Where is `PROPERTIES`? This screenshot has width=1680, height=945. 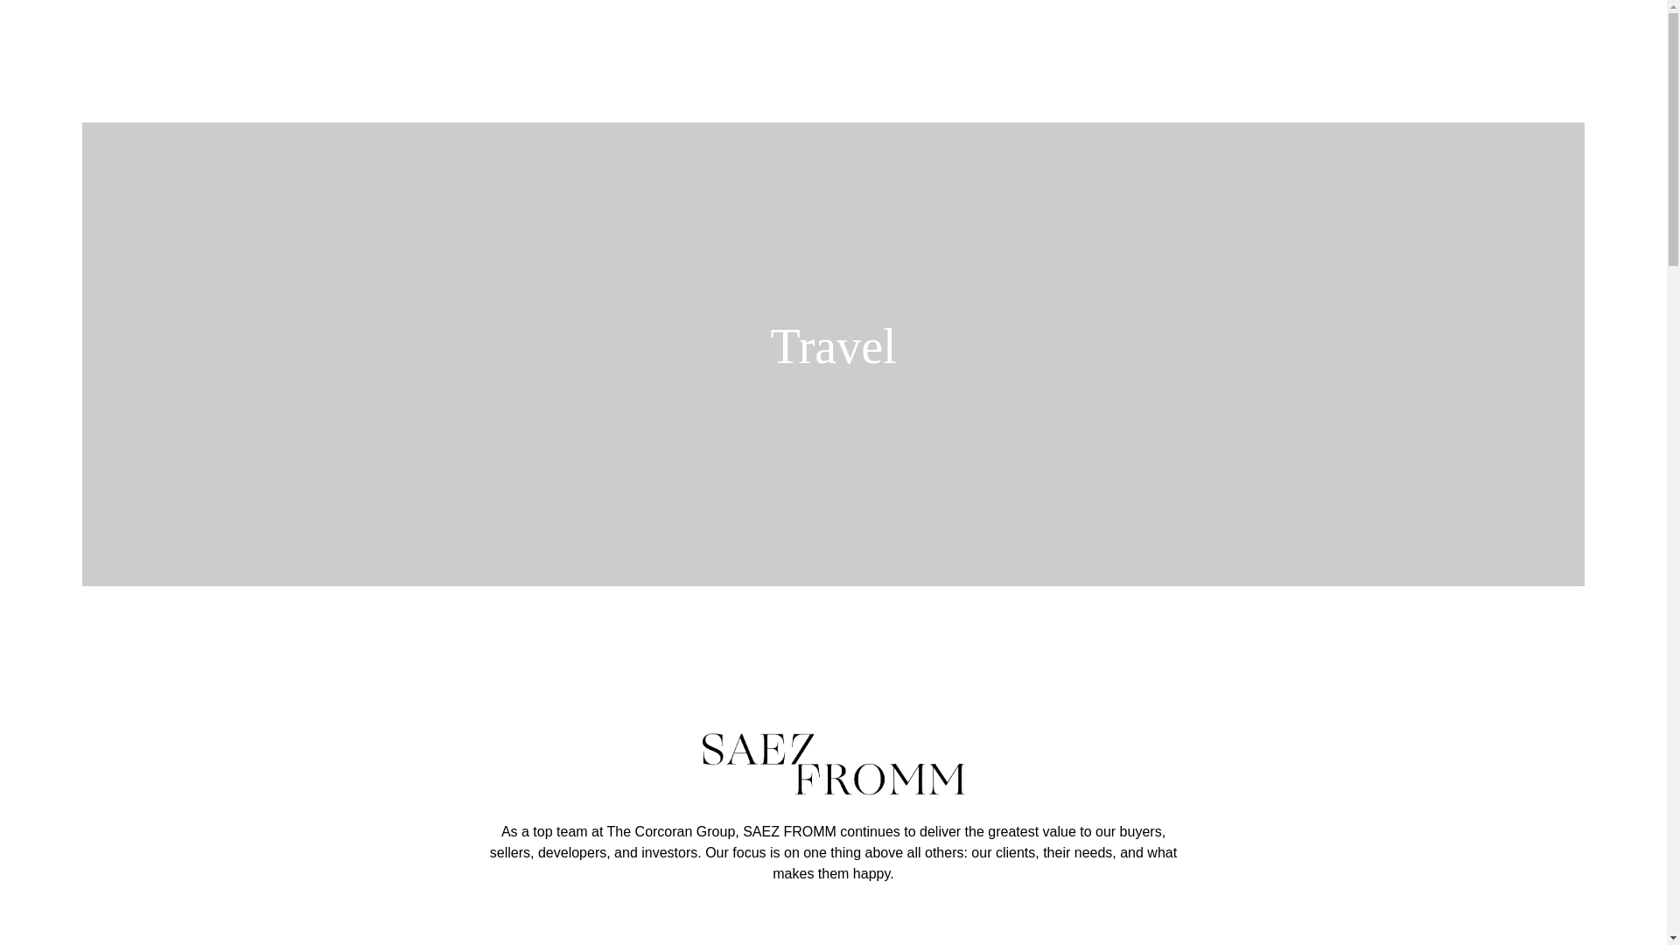 PROPERTIES is located at coordinates (754, 42).